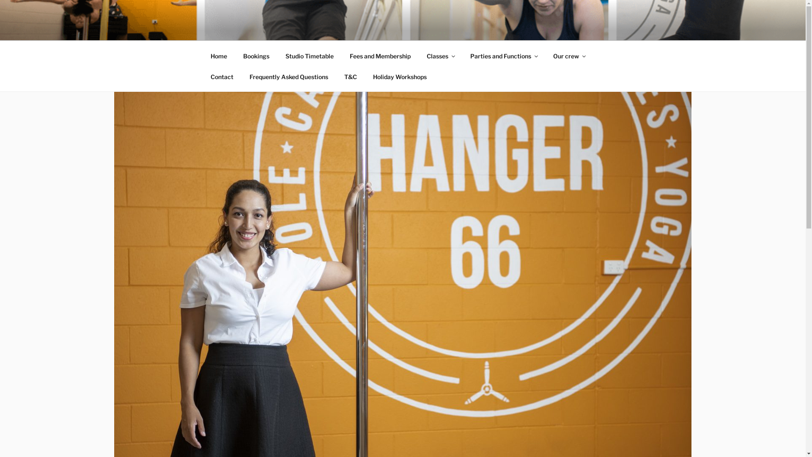 The height and width of the screenshot is (457, 812). Describe the element at coordinates (569, 56) in the screenshot. I see `Our crew` at that location.